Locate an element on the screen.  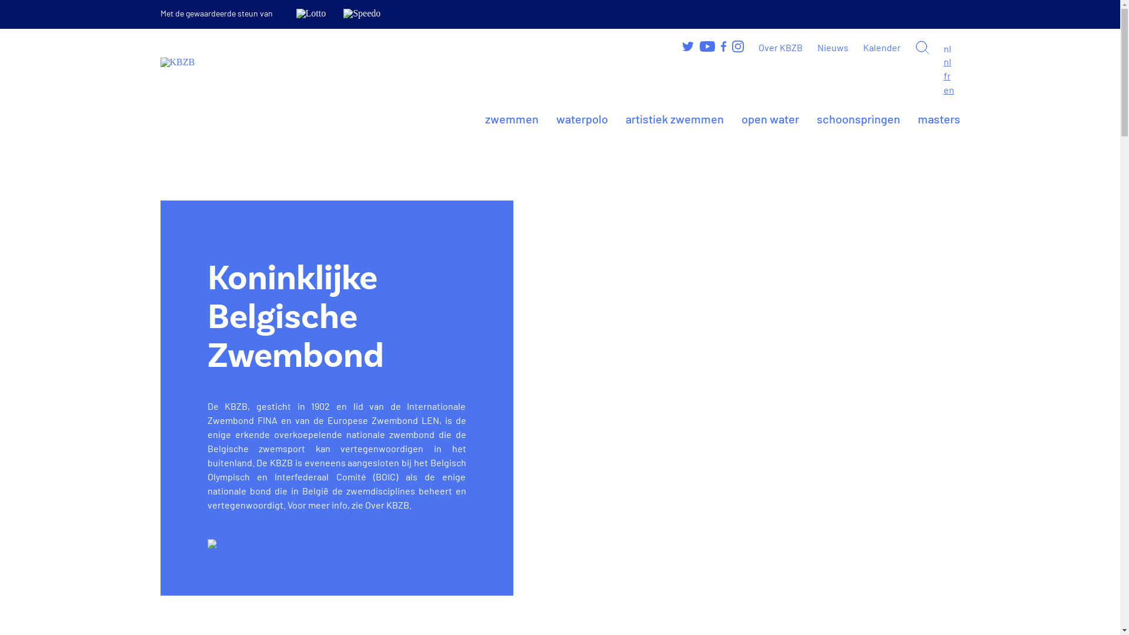
Volg ons op Instagram is located at coordinates (737, 46).